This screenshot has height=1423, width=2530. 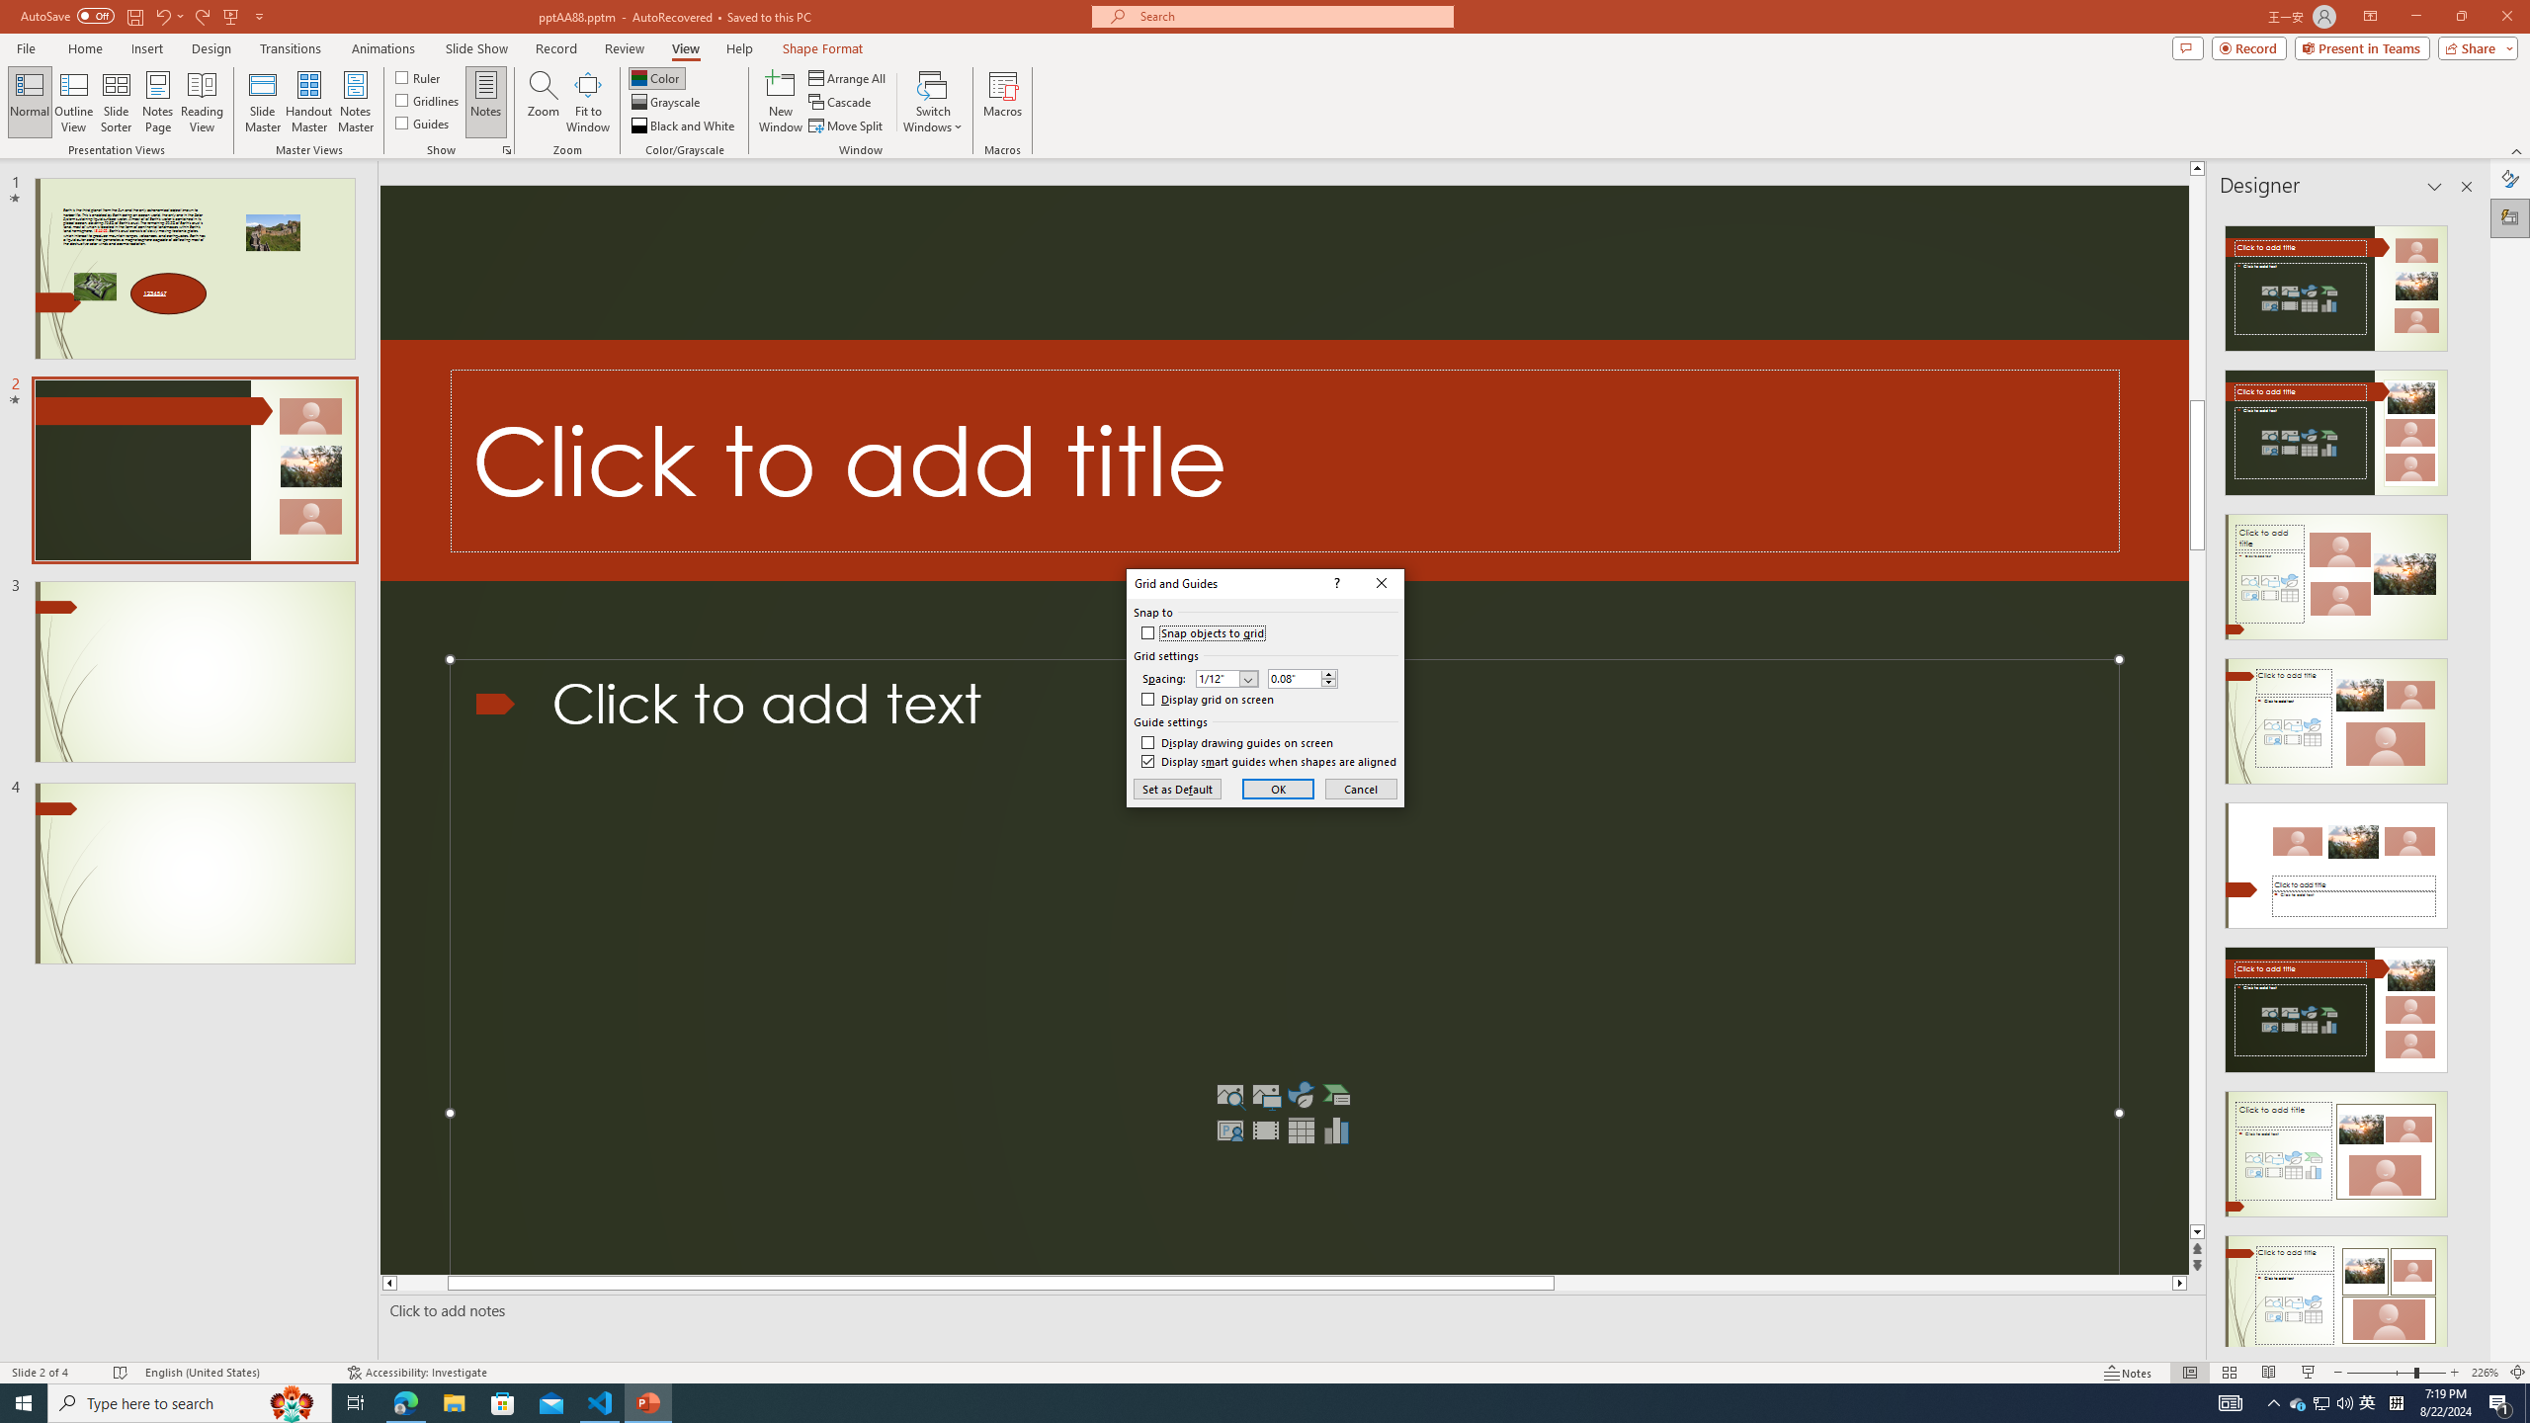 What do you see at coordinates (1301, 1130) in the screenshot?
I see `Insert Table` at bounding box center [1301, 1130].